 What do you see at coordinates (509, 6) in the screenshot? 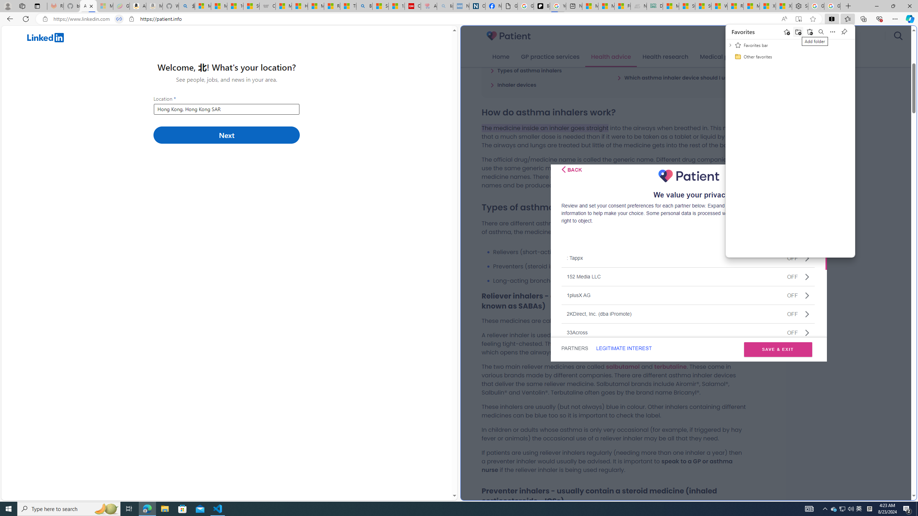
I see `Google Analytics Opt-out Browser Add-on Download Page` at bounding box center [509, 6].